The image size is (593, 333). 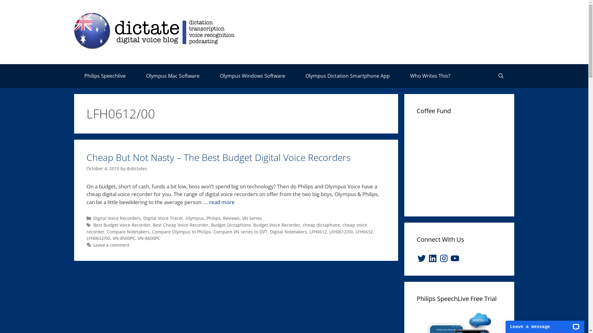 What do you see at coordinates (181, 225) in the screenshot?
I see `Best Cheap Voice Recorder` at bounding box center [181, 225].